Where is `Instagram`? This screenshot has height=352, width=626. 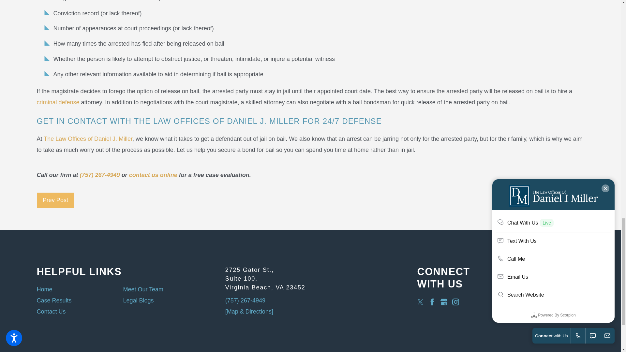
Instagram is located at coordinates (455, 302).